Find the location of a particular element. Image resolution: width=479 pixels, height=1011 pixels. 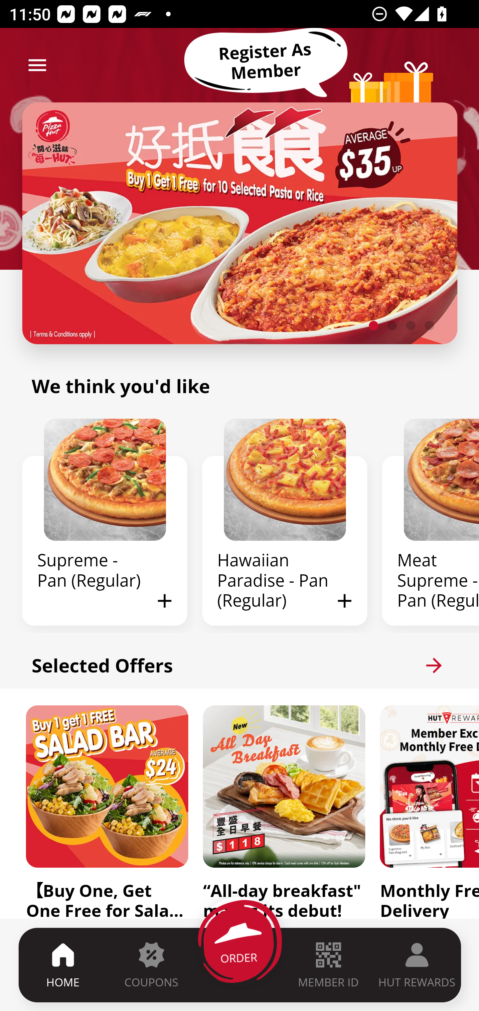

ORDER is located at coordinates (240, 965).